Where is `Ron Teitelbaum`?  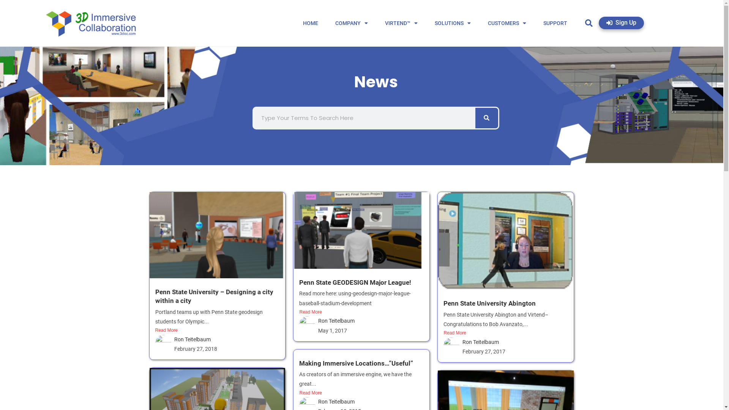
Ron Teitelbaum is located at coordinates (192, 339).